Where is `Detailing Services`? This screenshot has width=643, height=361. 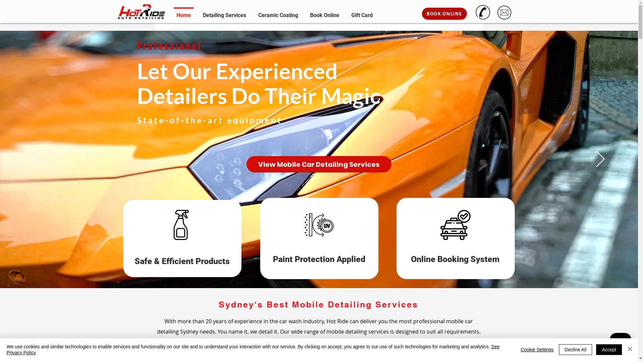
Detailing Services is located at coordinates (224, 12).